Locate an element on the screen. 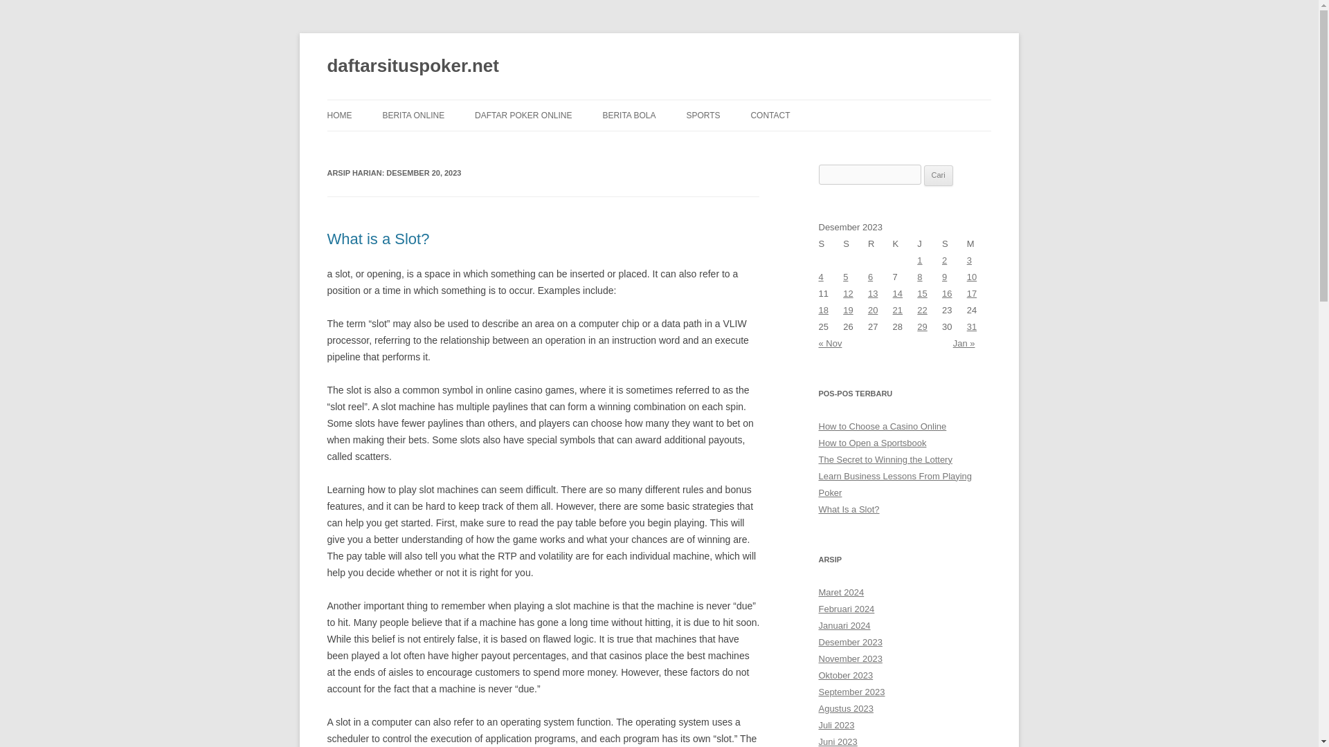 This screenshot has height=747, width=1329. Senin is located at coordinates (831, 244).